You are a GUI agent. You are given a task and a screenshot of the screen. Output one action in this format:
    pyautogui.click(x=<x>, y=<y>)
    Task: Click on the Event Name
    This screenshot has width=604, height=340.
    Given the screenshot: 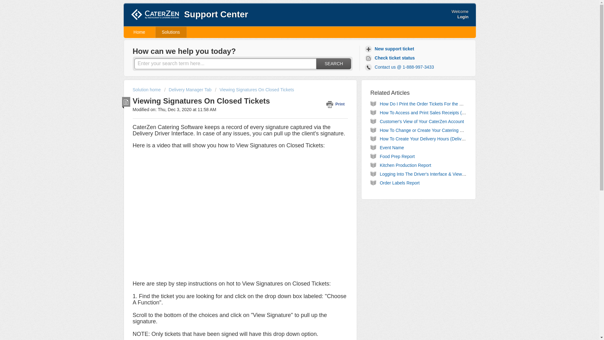 What is the action you would take?
    pyautogui.click(x=392, y=148)
    